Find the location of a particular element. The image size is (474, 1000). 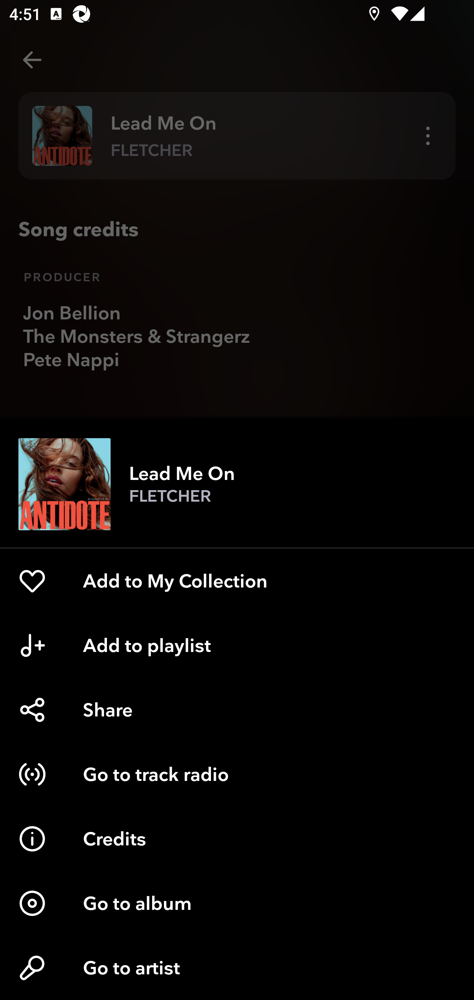

Add to playlist is located at coordinates (237, 645).